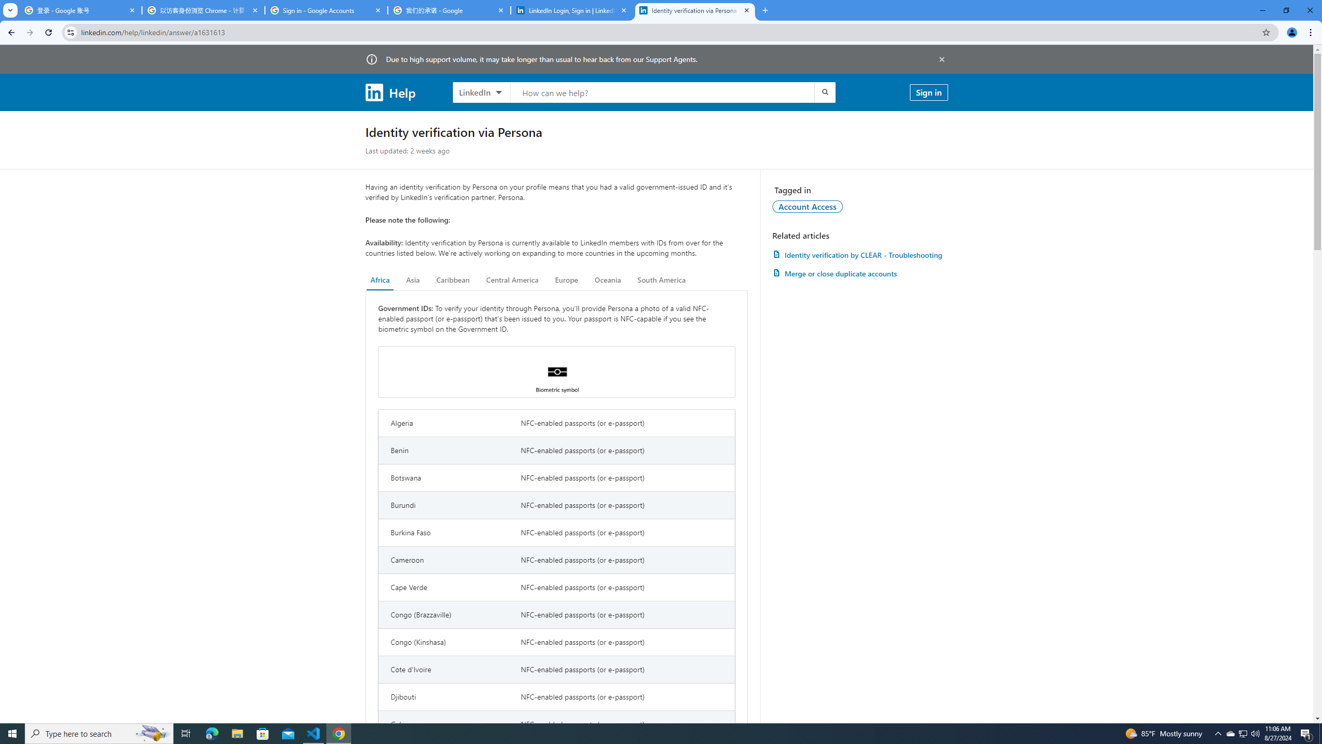 This screenshot has height=744, width=1322. Describe the element at coordinates (566, 280) in the screenshot. I see `Europe` at that location.